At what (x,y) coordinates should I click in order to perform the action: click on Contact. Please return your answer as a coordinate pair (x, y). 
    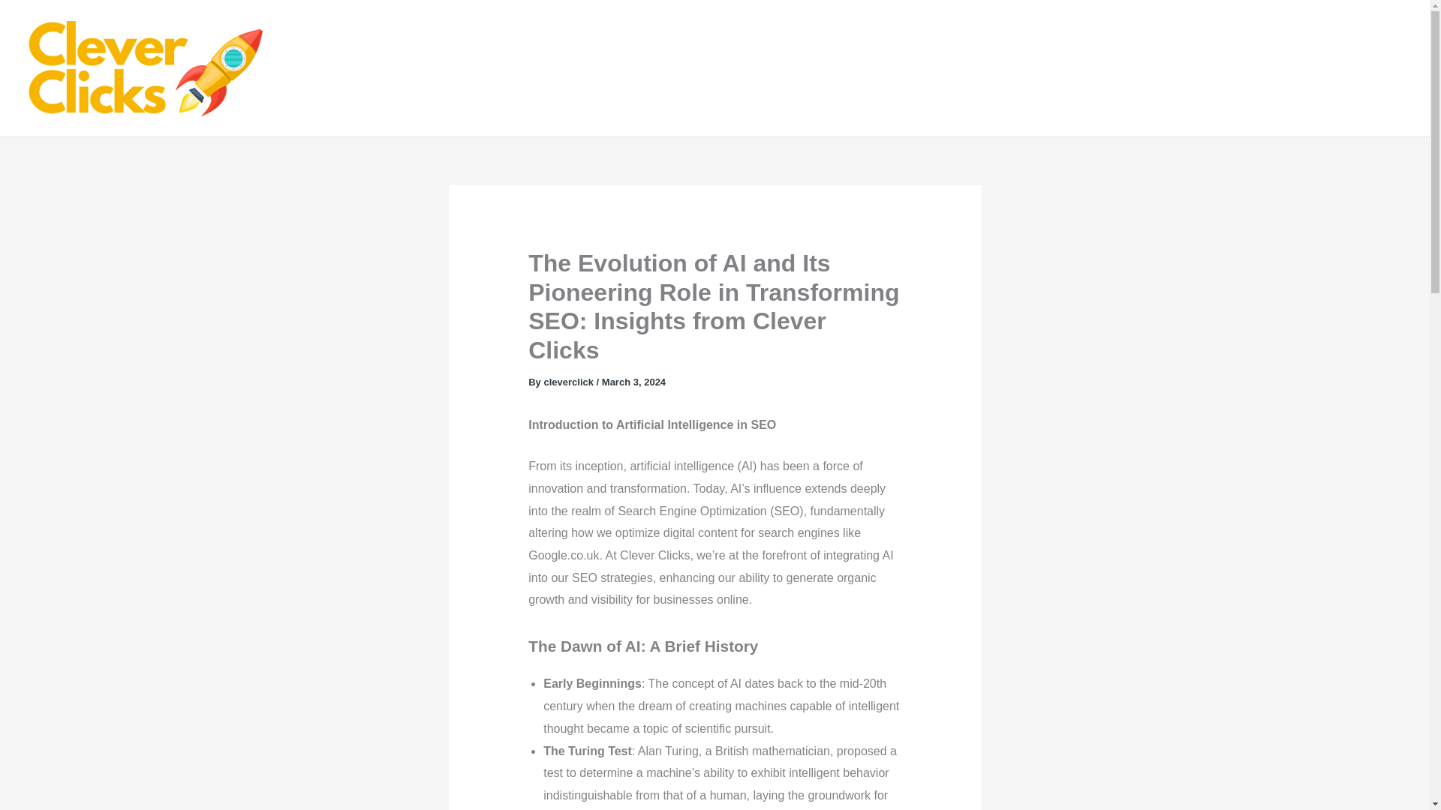
    Looking at the image, I should click on (1382, 67).